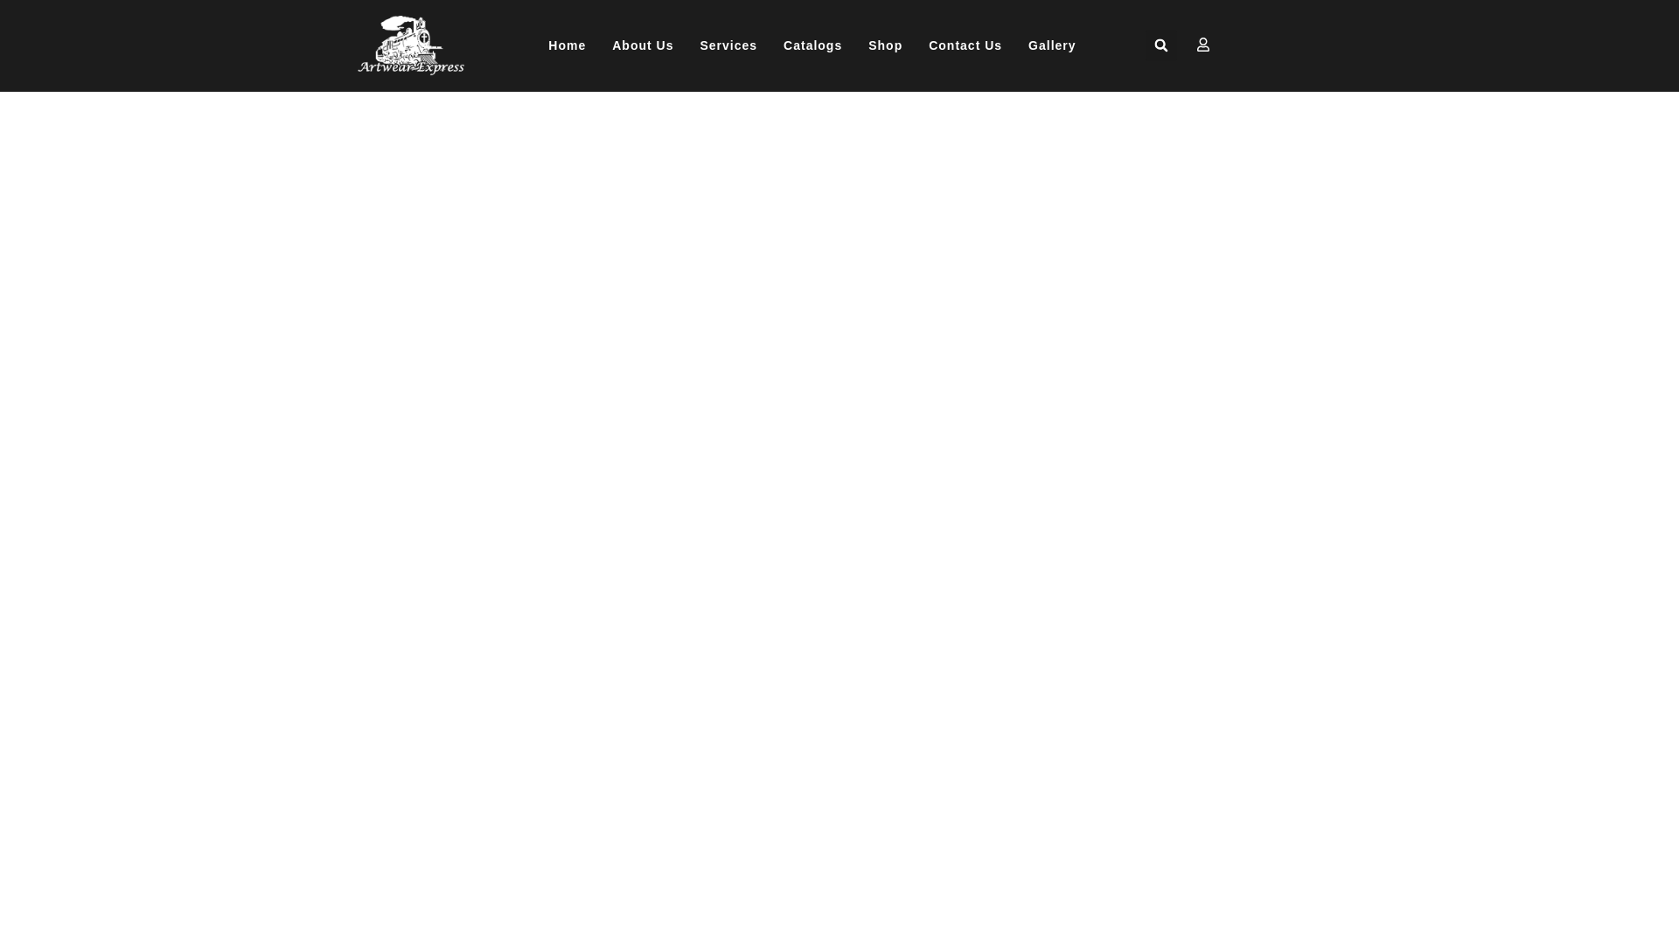  I want to click on Shop, so click(885, 45).